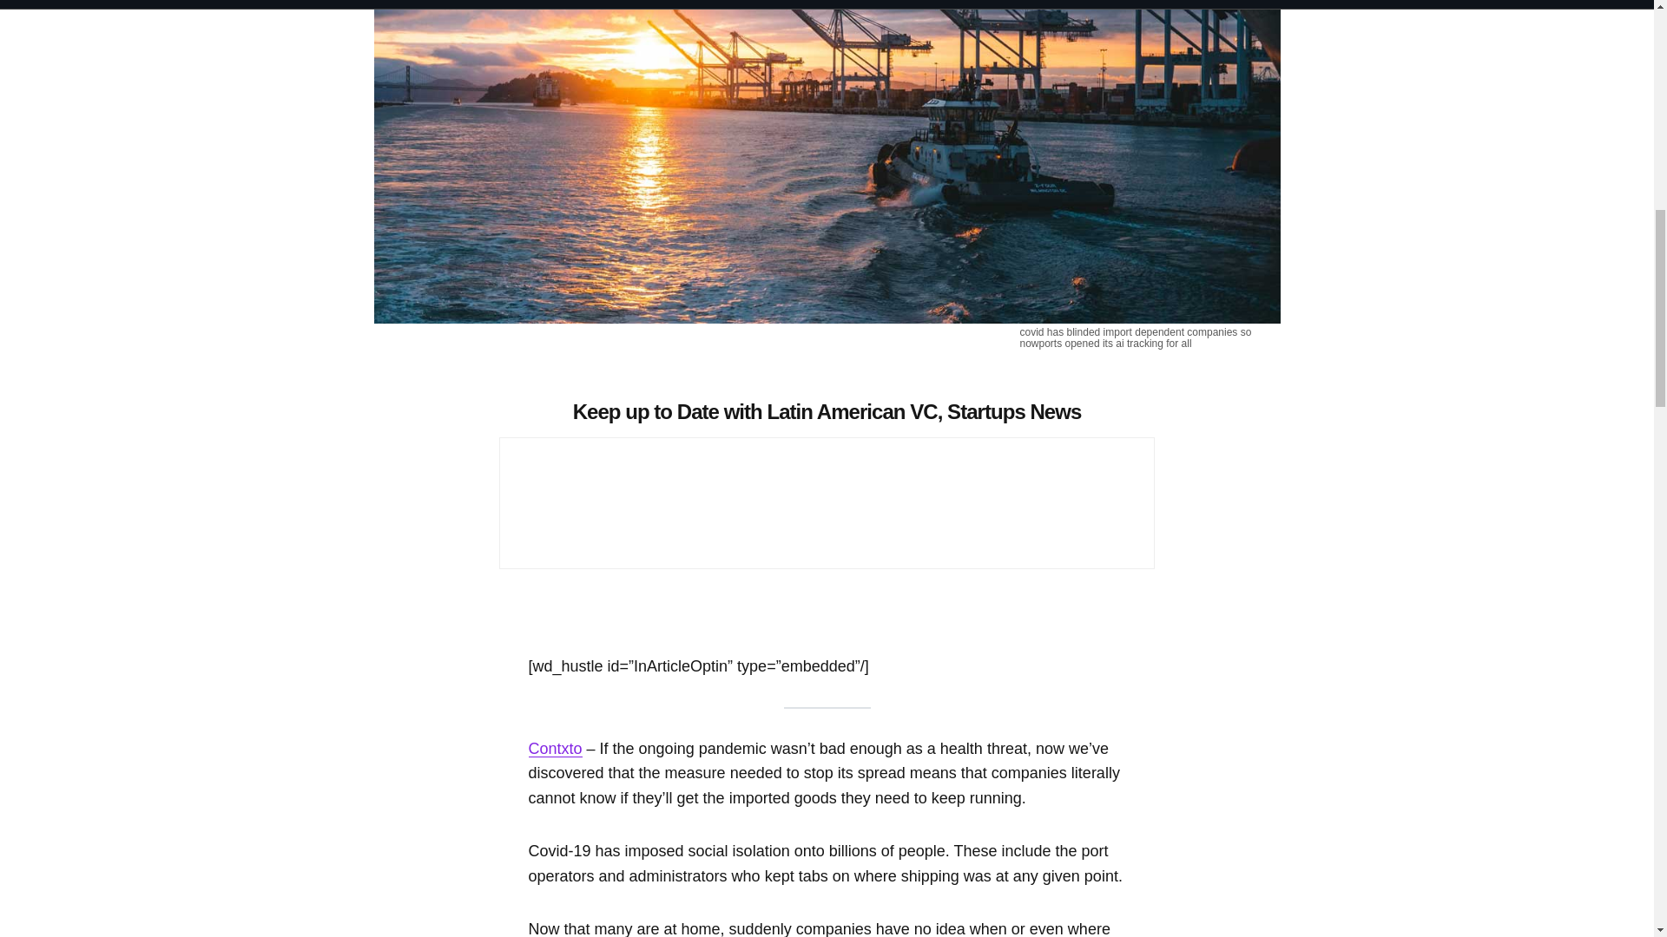 This screenshot has height=937, width=1667. I want to click on Contxto, so click(555, 748).